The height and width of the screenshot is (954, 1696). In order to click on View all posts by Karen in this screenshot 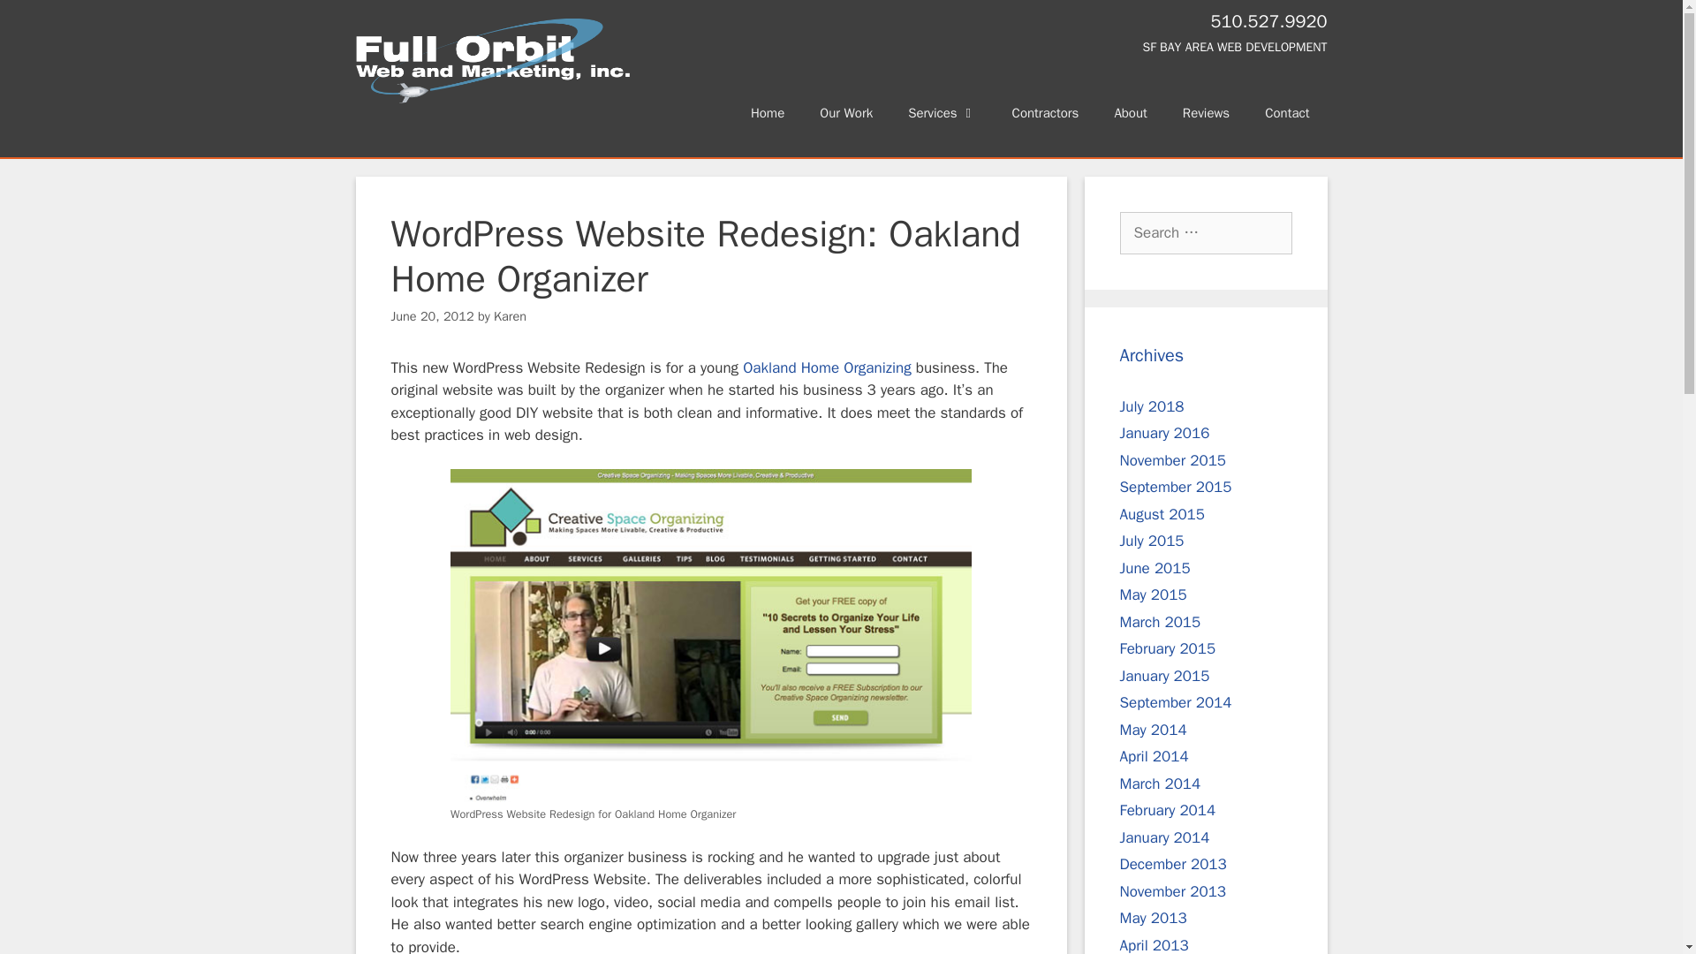, I will do `click(509, 316)`.